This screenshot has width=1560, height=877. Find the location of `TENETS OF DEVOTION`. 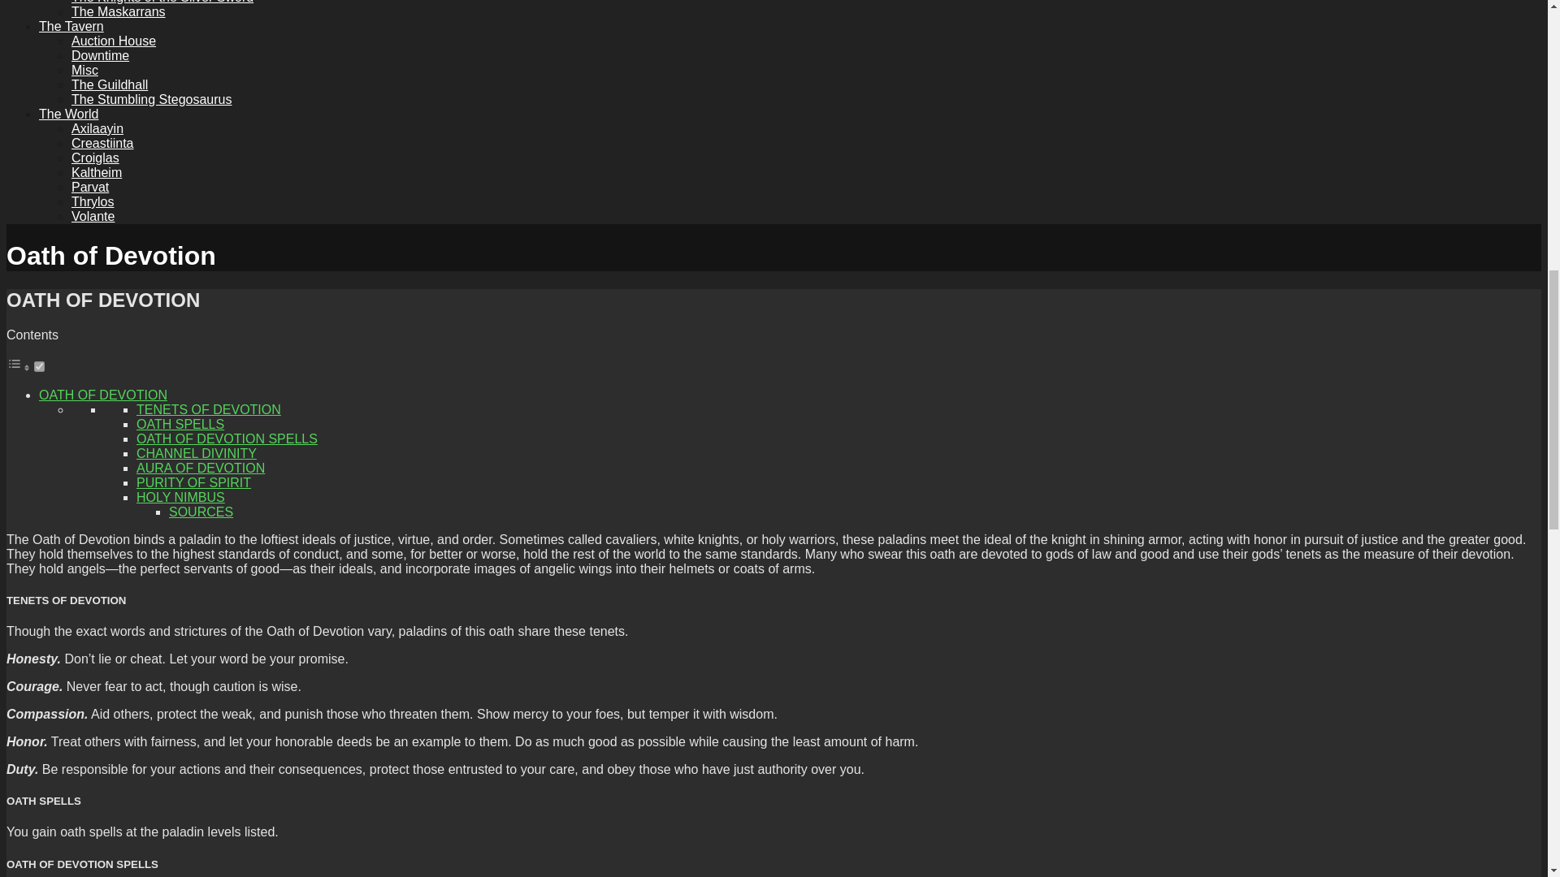

TENETS OF DEVOTION is located at coordinates (208, 409).